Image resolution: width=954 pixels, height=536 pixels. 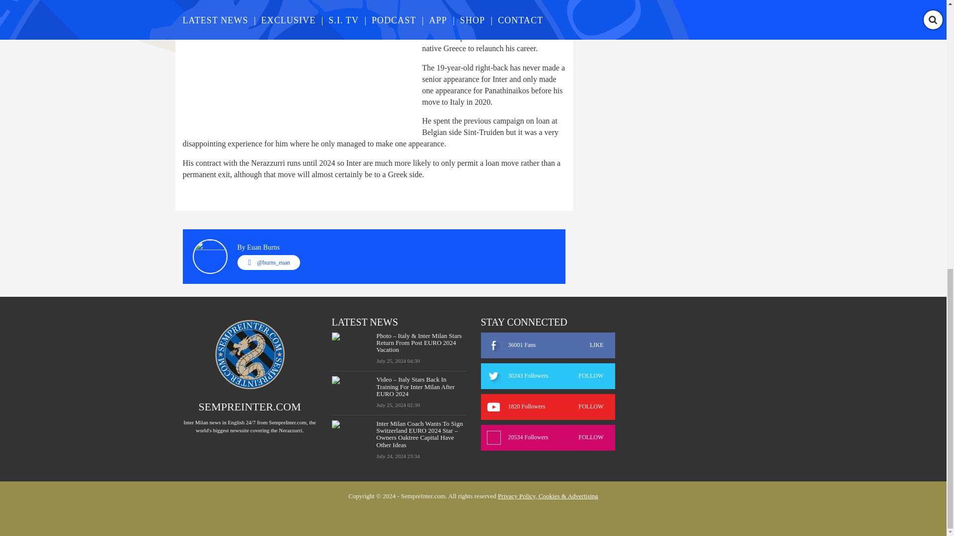 I want to click on View more articles by Euan Burns, so click(x=263, y=247).